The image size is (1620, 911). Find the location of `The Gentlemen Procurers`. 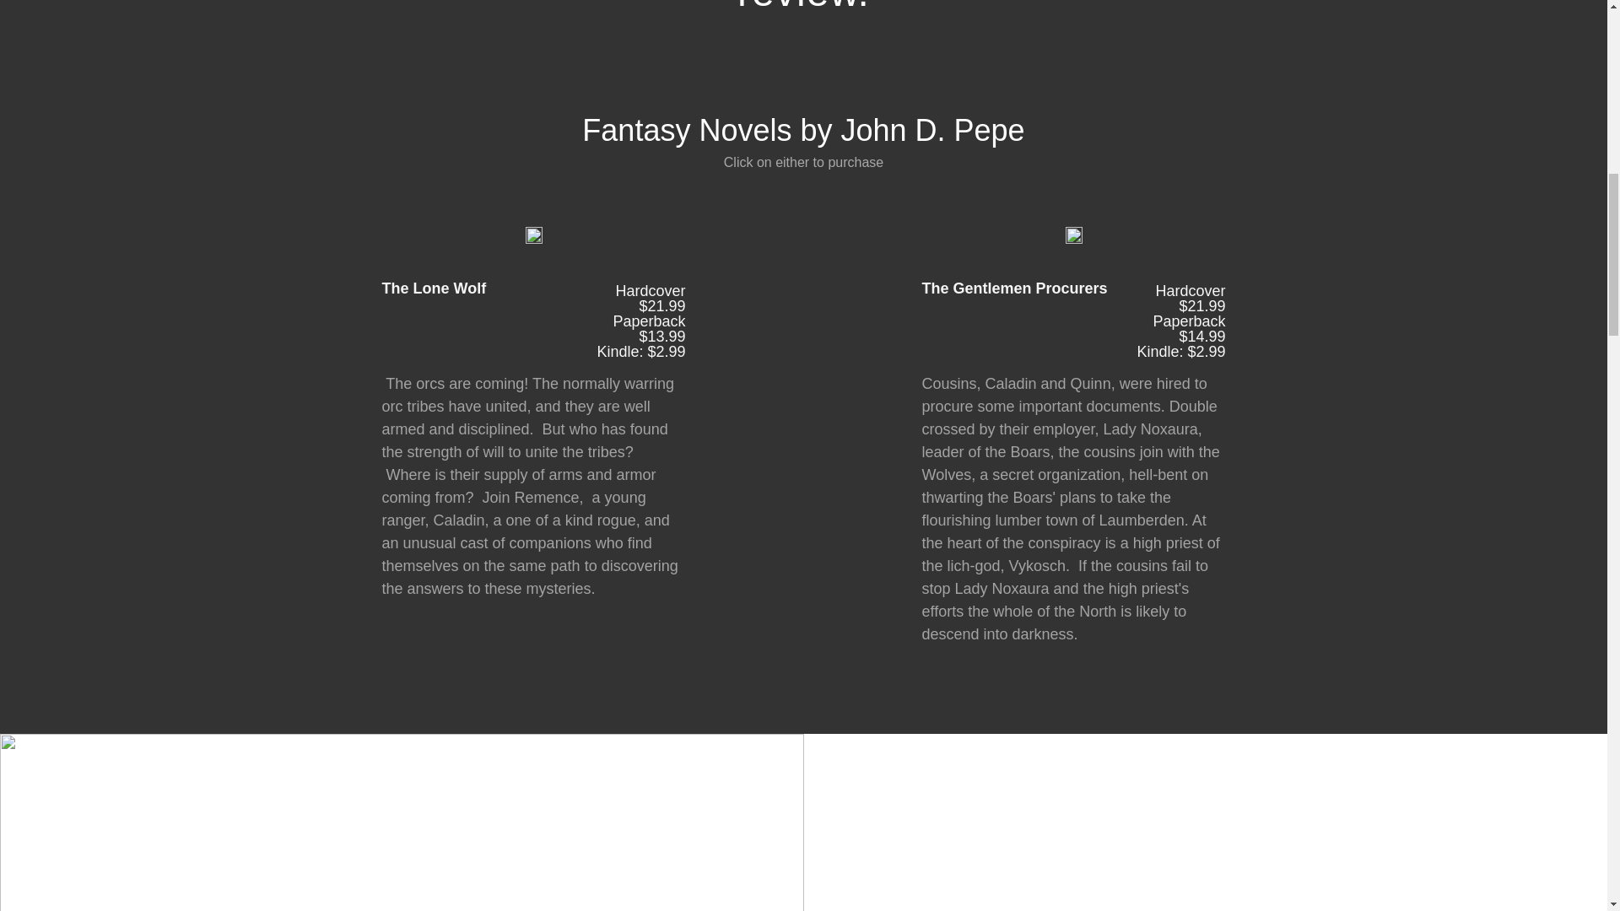

The Gentlemen Procurers is located at coordinates (1028, 319).